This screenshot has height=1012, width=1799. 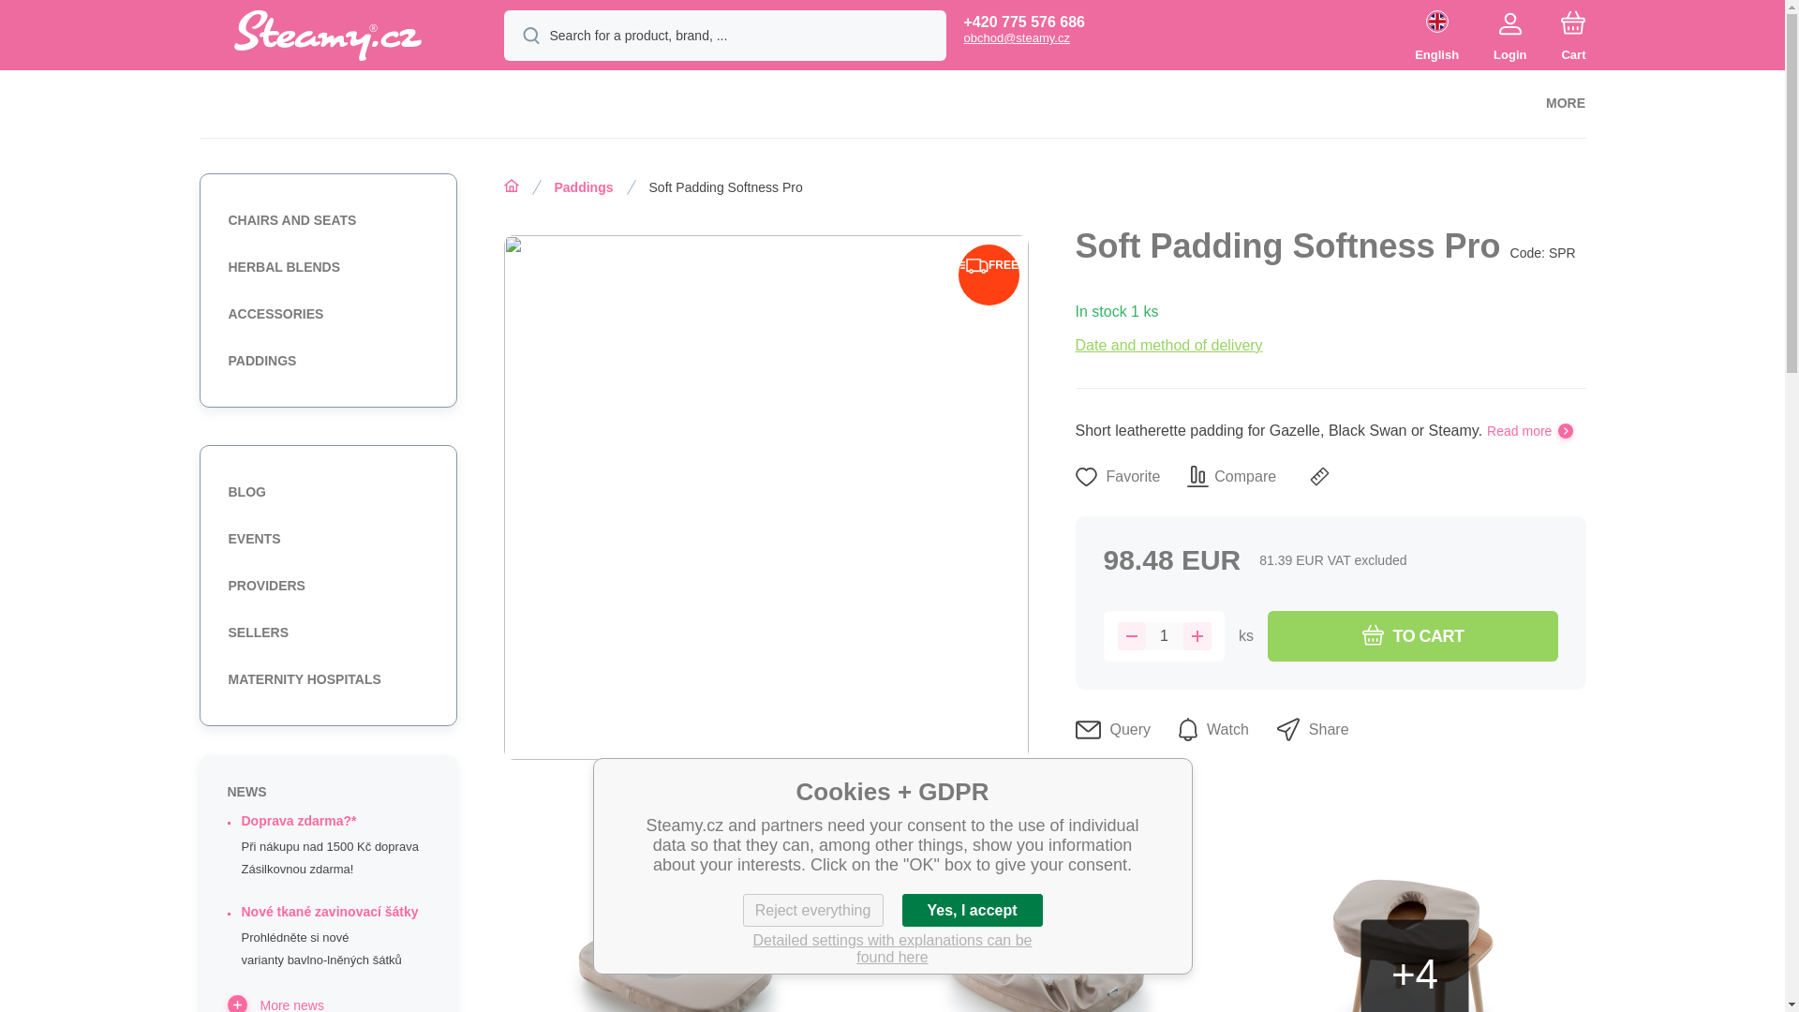 What do you see at coordinates (323, 679) in the screenshot?
I see `MATERNITY HOSPITALS` at bounding box center [323, 679].